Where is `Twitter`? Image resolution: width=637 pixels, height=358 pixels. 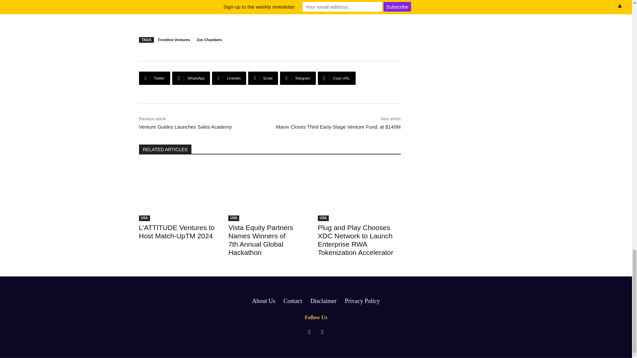 Twitter is located at coordinates (154, 78).